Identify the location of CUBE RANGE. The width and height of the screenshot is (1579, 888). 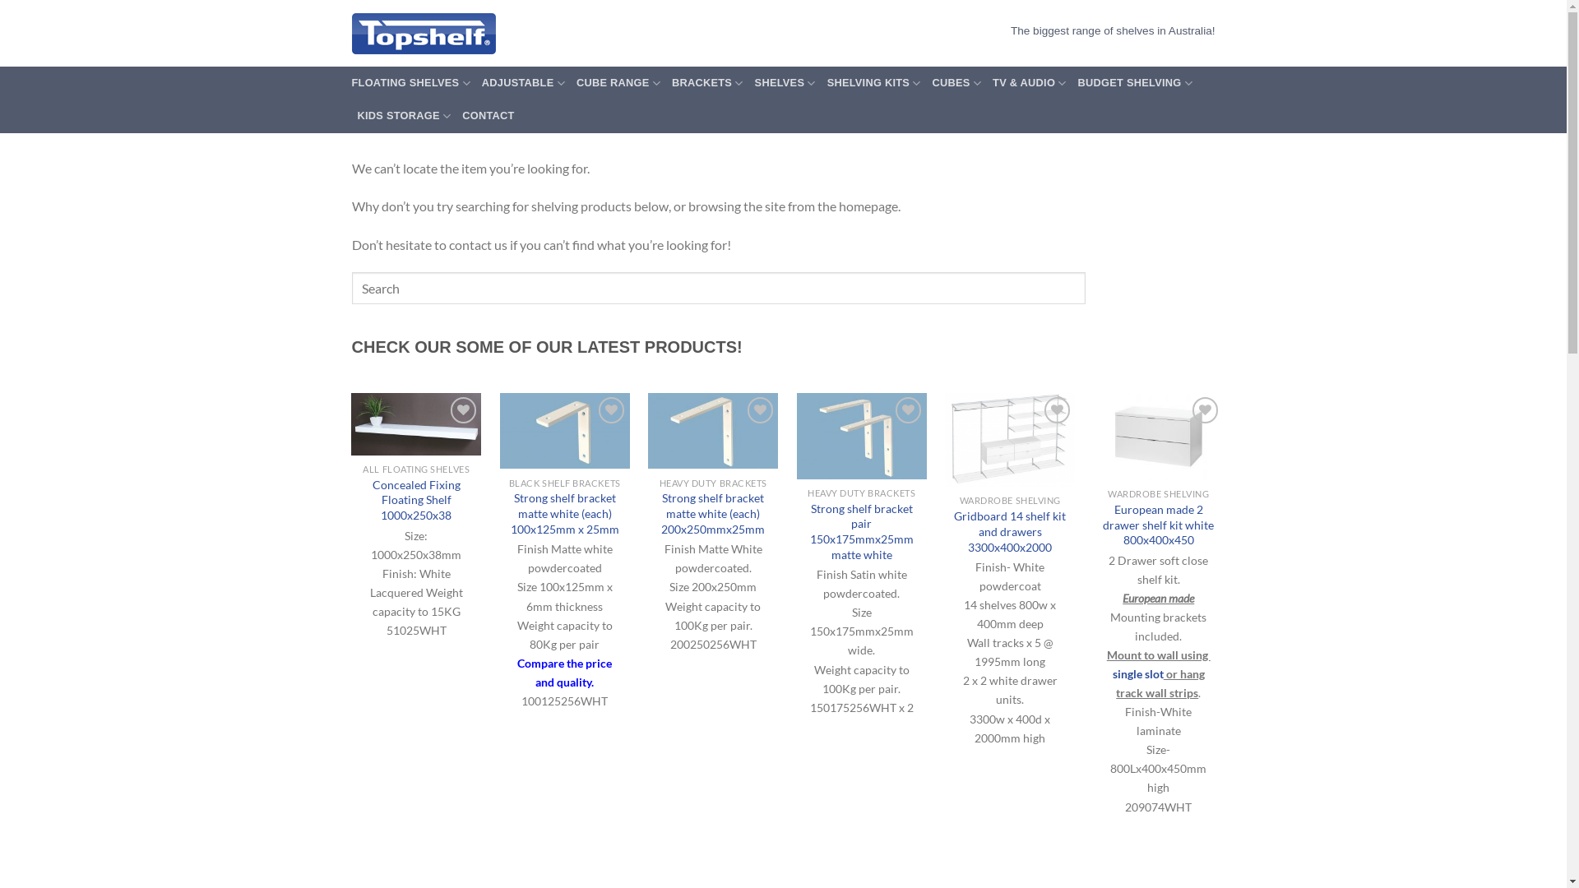
(618, 83).